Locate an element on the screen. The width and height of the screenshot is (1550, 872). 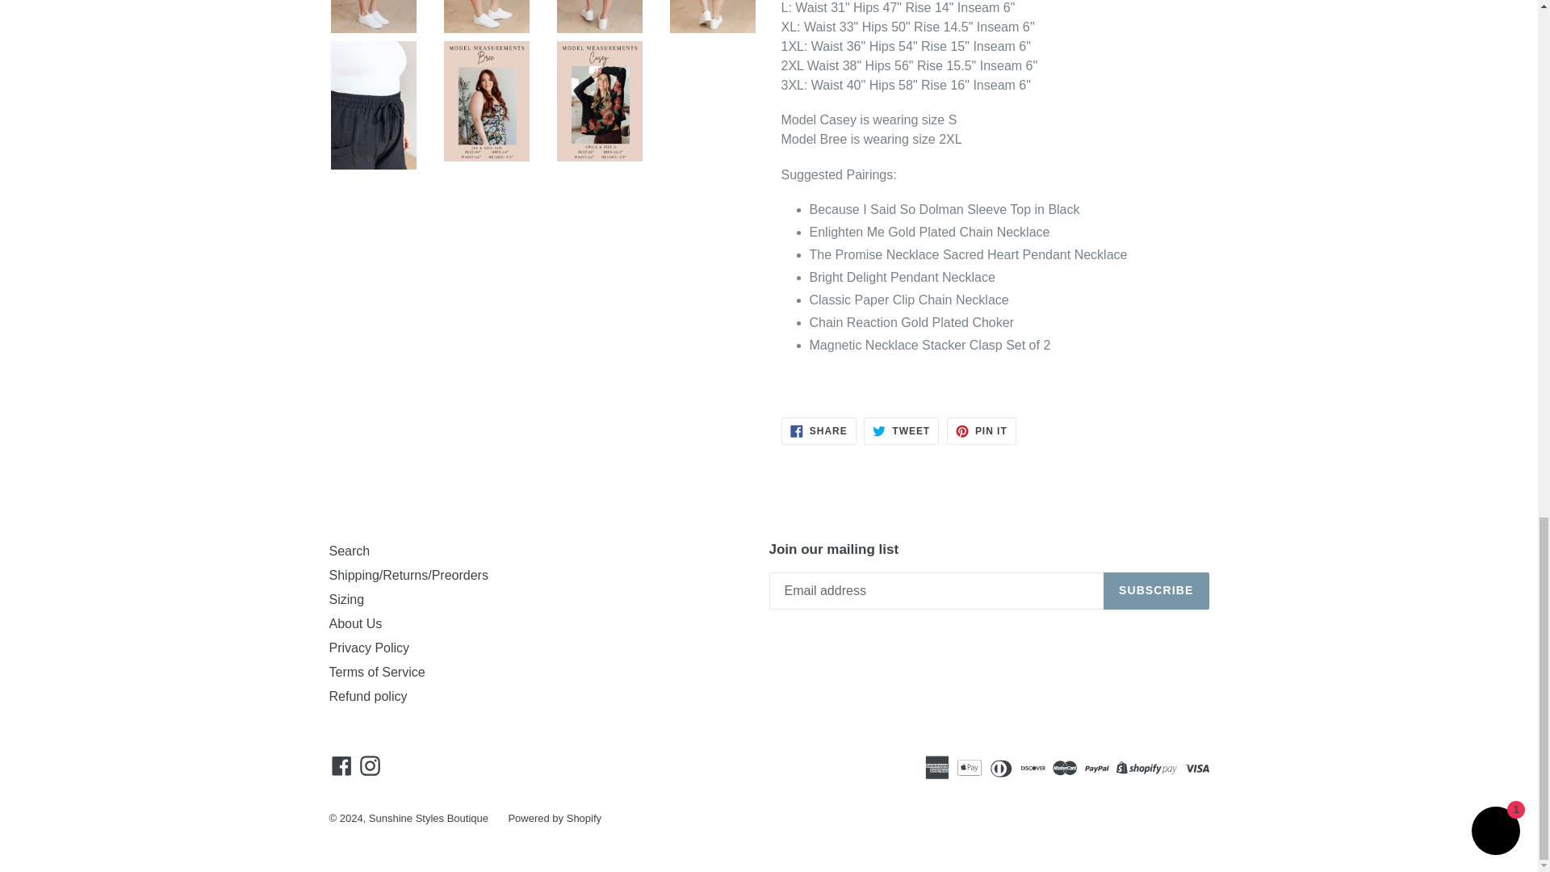
Tweet on Twitter is located at coordinates (901, 431).